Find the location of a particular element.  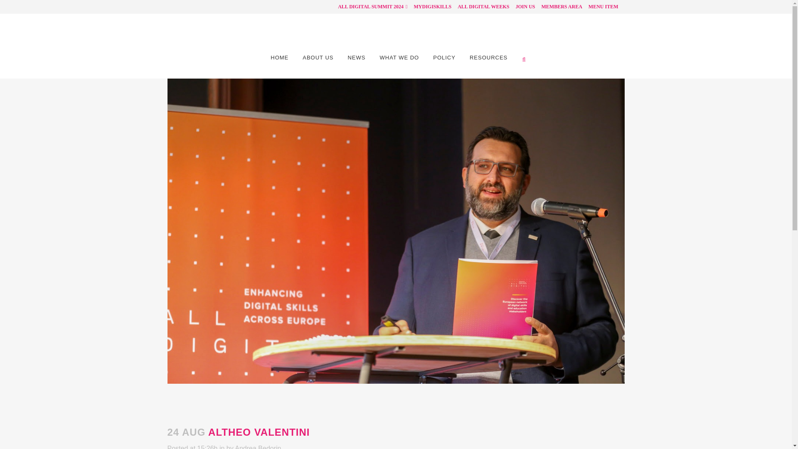

ABOUT US is located at coordinates (318, 57).